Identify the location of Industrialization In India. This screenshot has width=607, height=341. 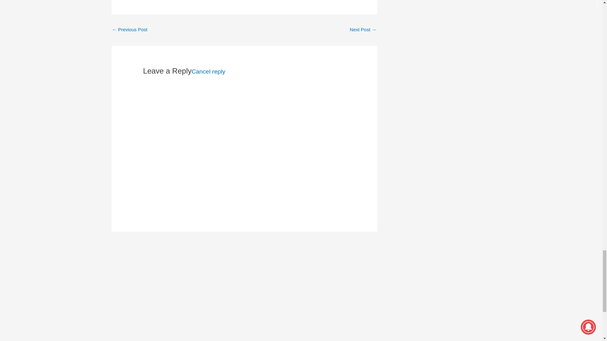
(363, 30).